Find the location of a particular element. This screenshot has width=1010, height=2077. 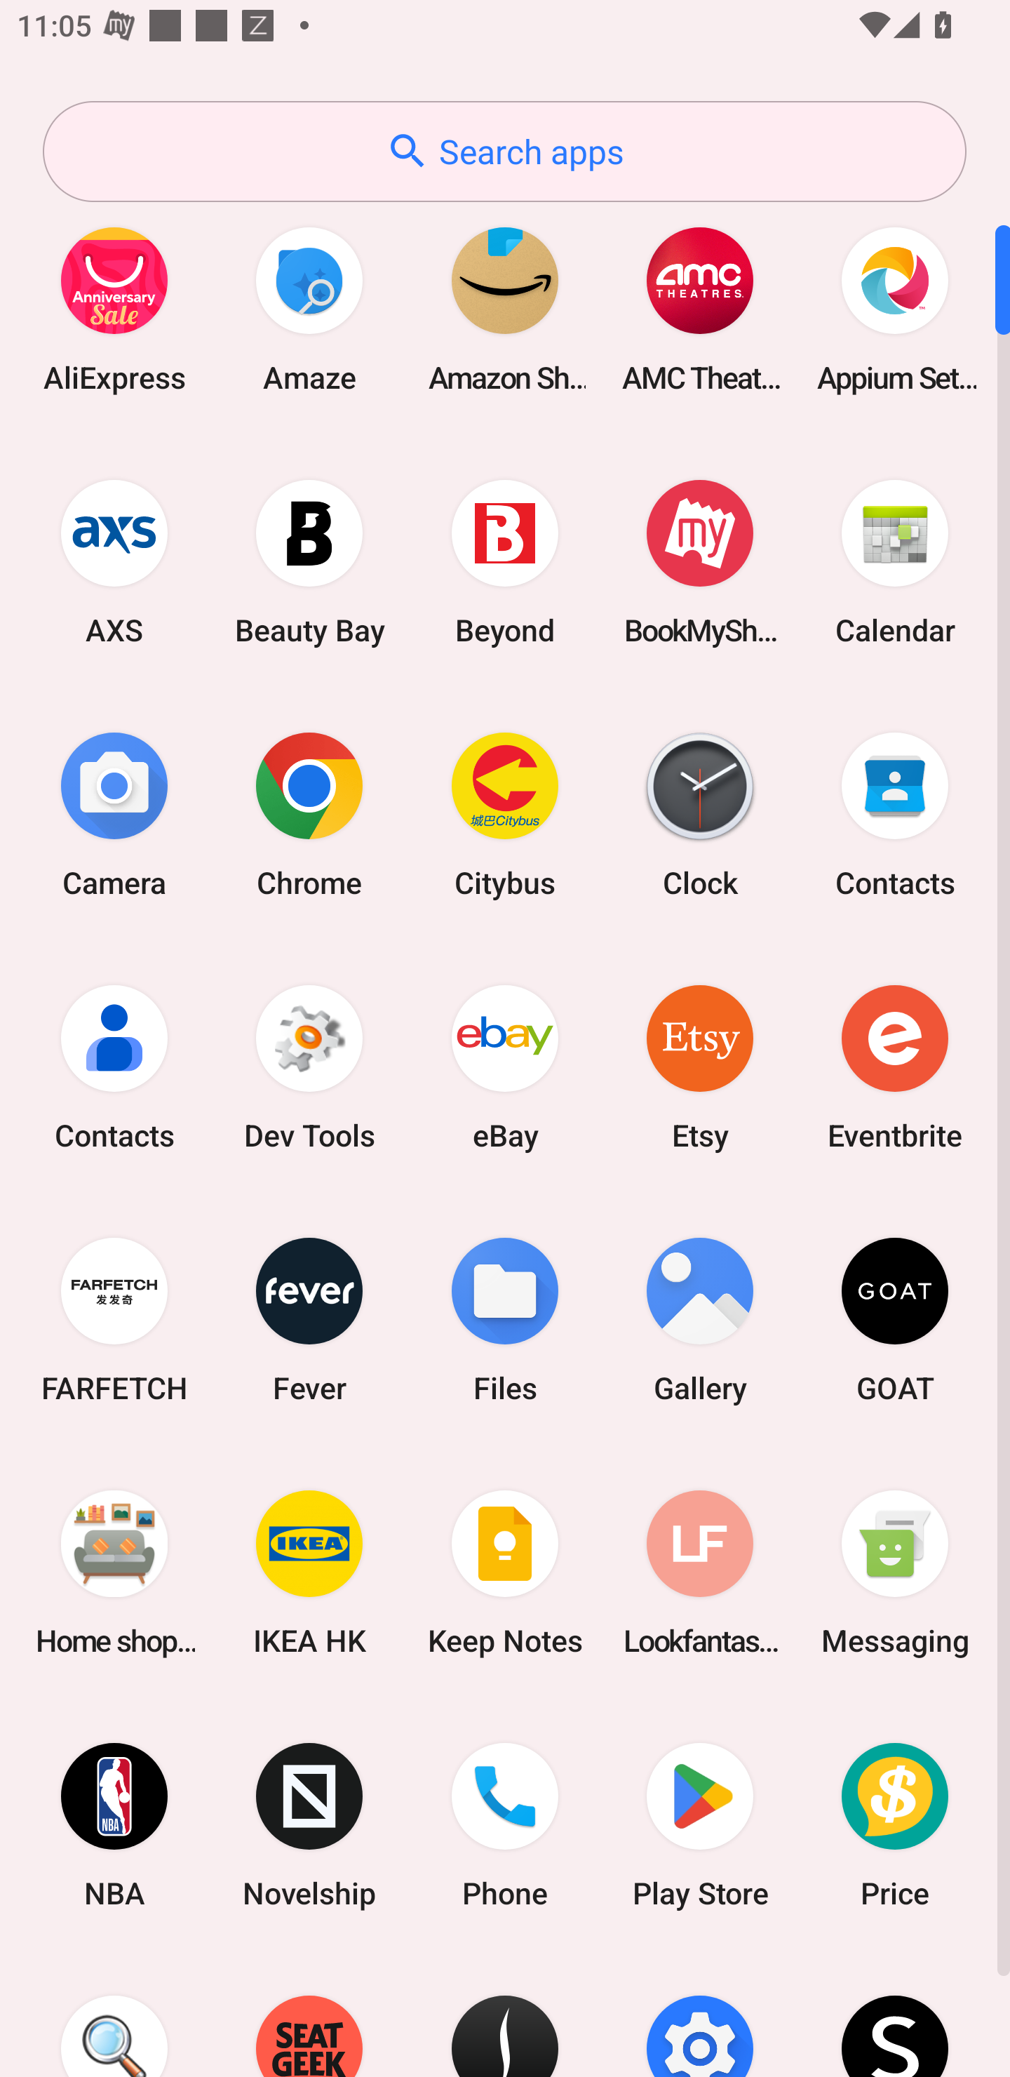

Gallery is located at coordinates (700, 1319).